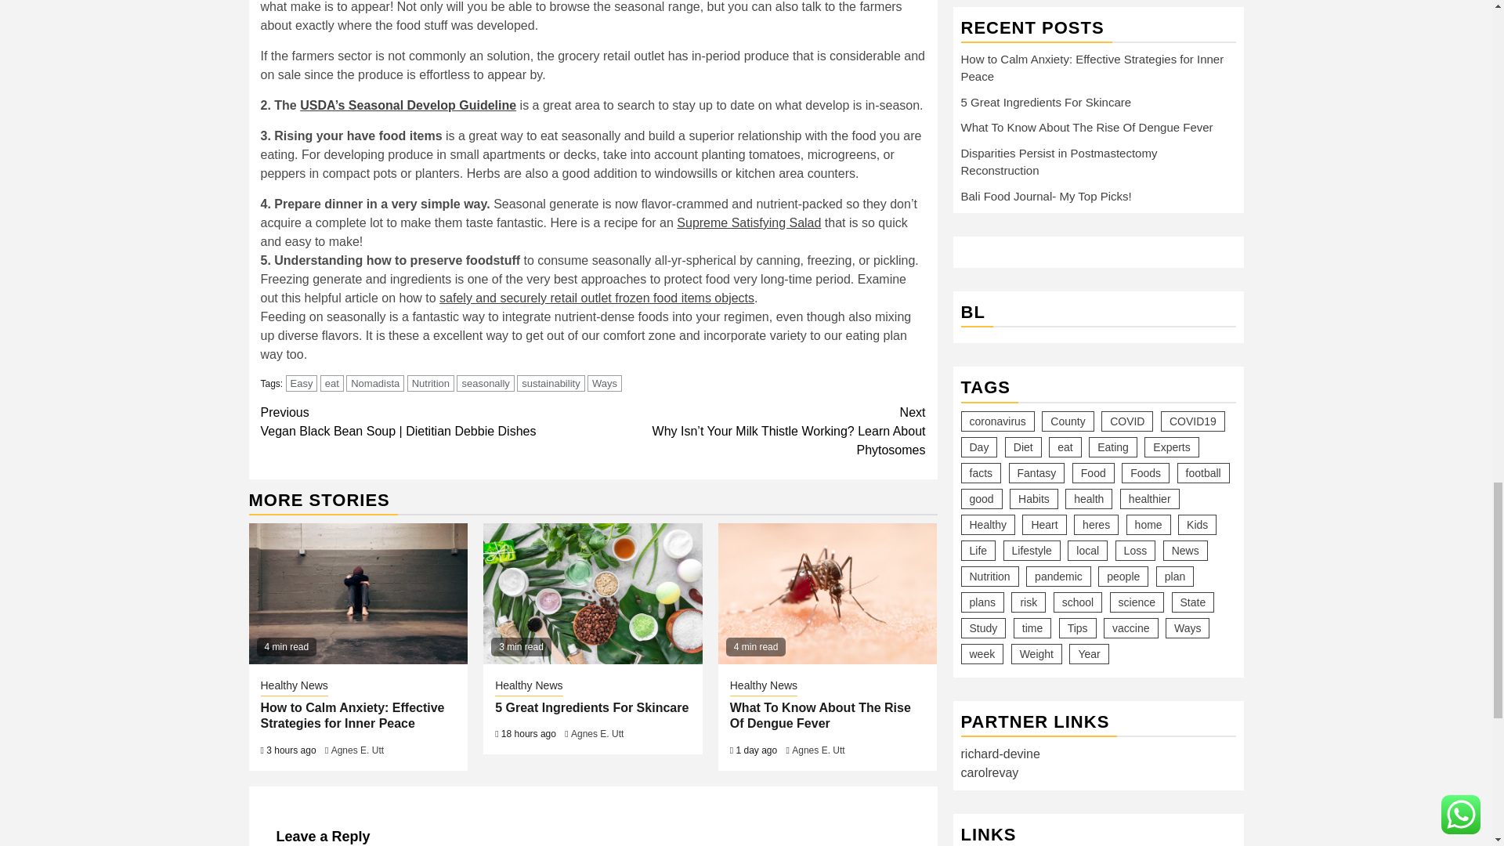 This screenshot has height=846, width=1504. What do you see at coordinates (592, 594) in the screenshot?
I see `5 Great Ingredients For Skincare` at bounding box center [592, 594].